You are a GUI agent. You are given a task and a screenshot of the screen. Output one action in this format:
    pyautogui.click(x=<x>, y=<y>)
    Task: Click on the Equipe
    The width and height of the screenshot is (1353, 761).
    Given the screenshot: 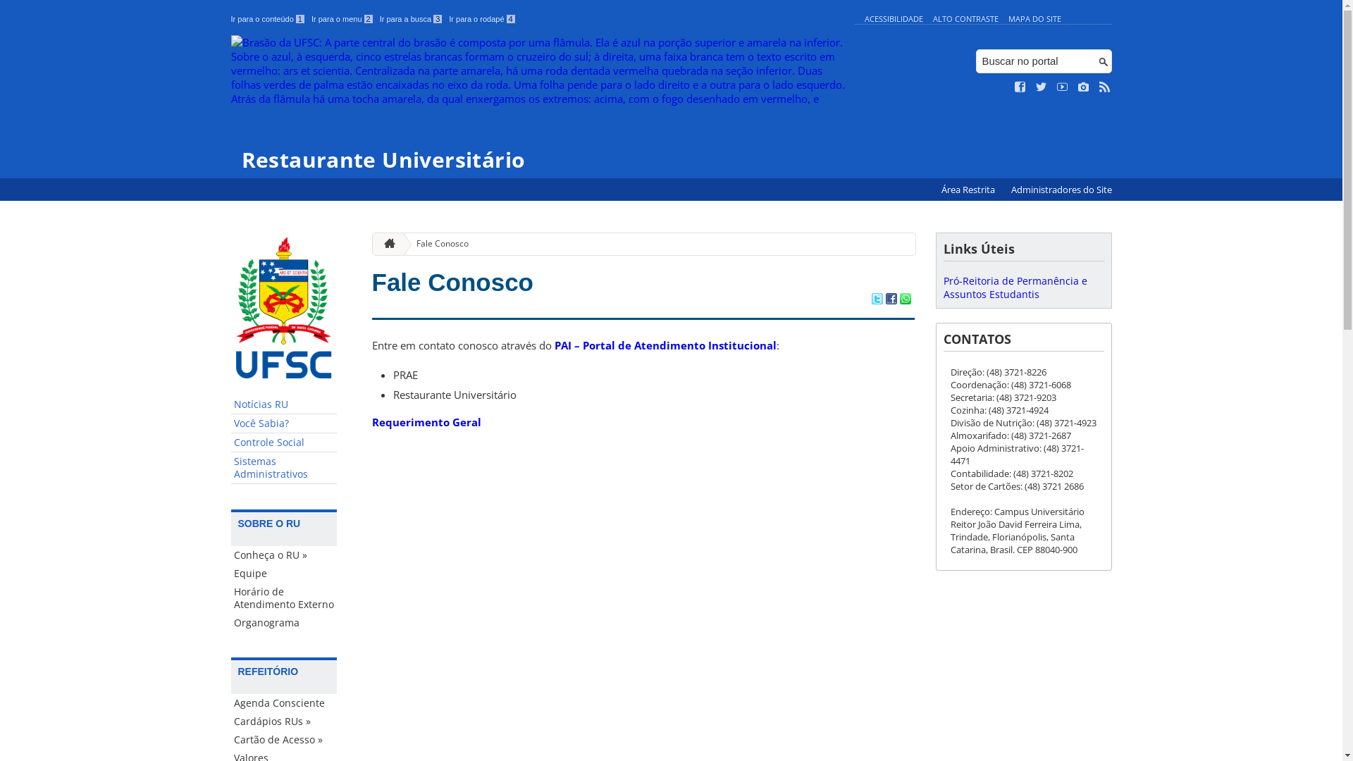 What is the action you would take?
    pyautogui.click(x=284, y=574)
    